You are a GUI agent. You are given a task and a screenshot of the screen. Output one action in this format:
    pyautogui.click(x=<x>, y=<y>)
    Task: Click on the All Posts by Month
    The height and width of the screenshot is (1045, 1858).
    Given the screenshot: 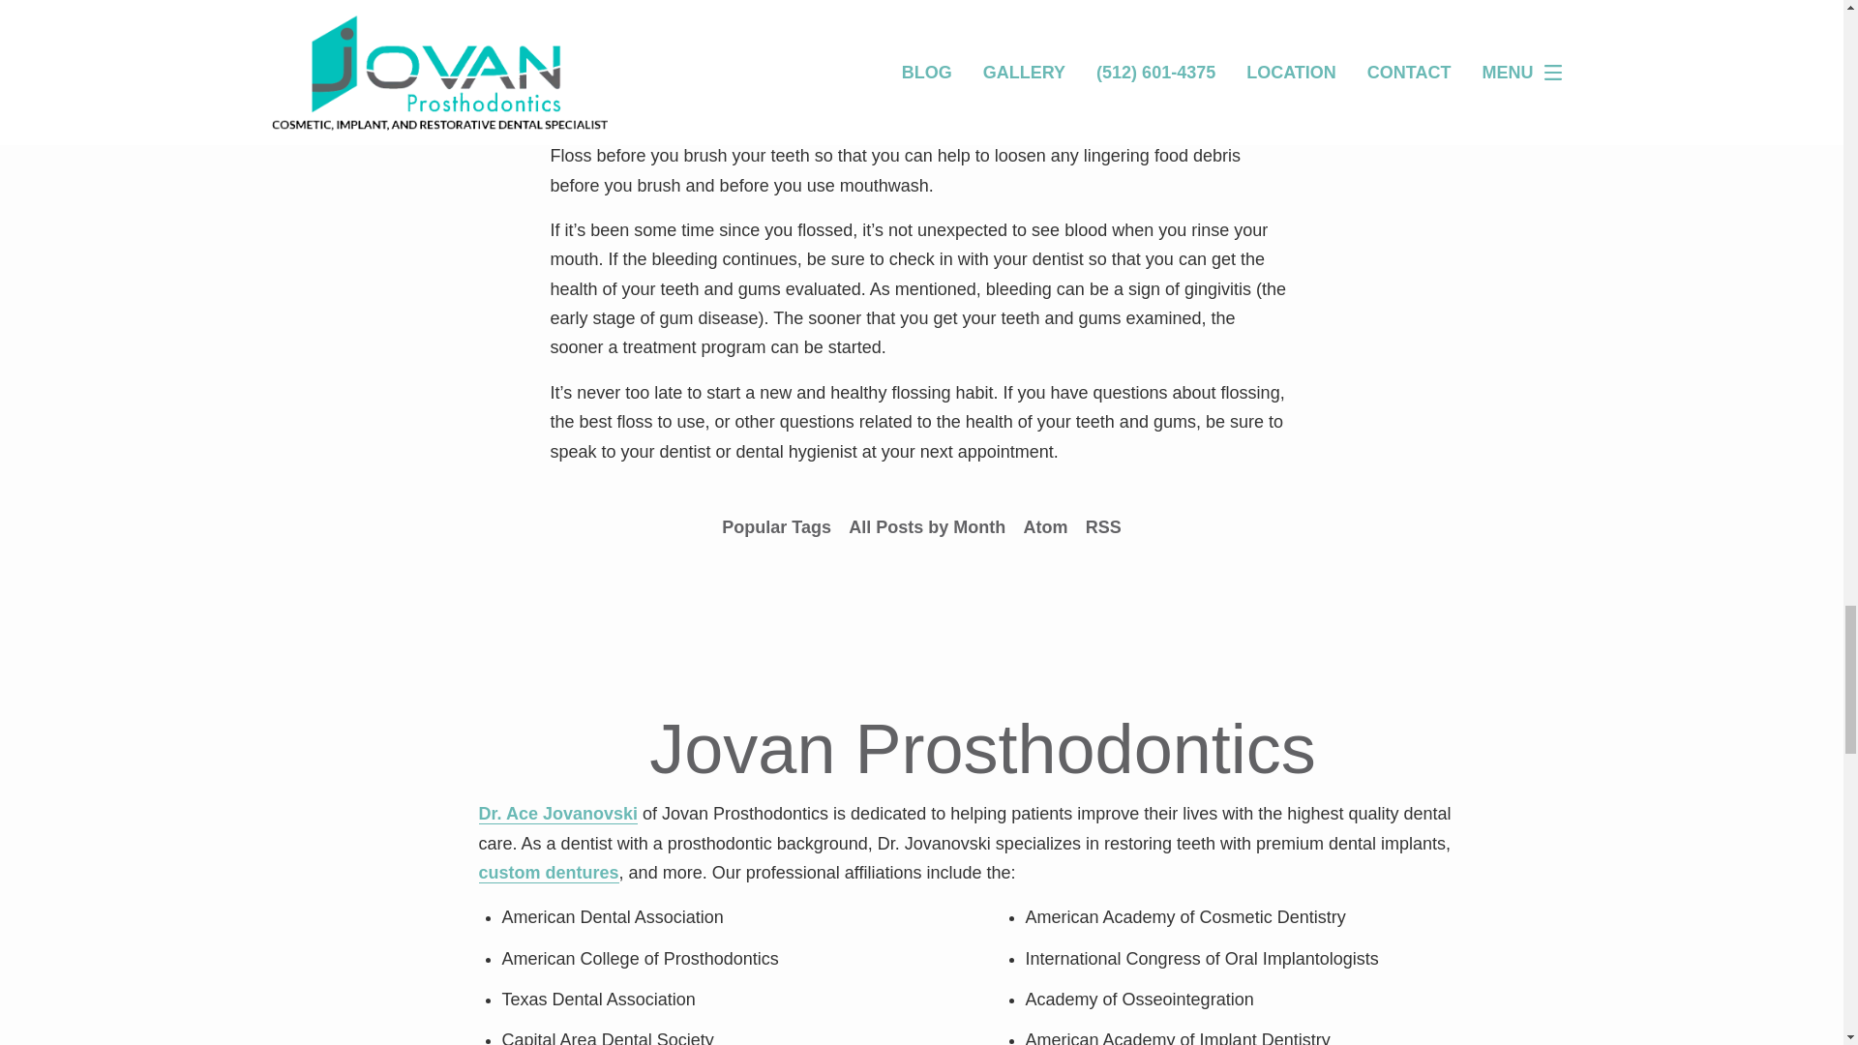 What is the action you would take?
    pyautogui.click(x=927, y=527)
    